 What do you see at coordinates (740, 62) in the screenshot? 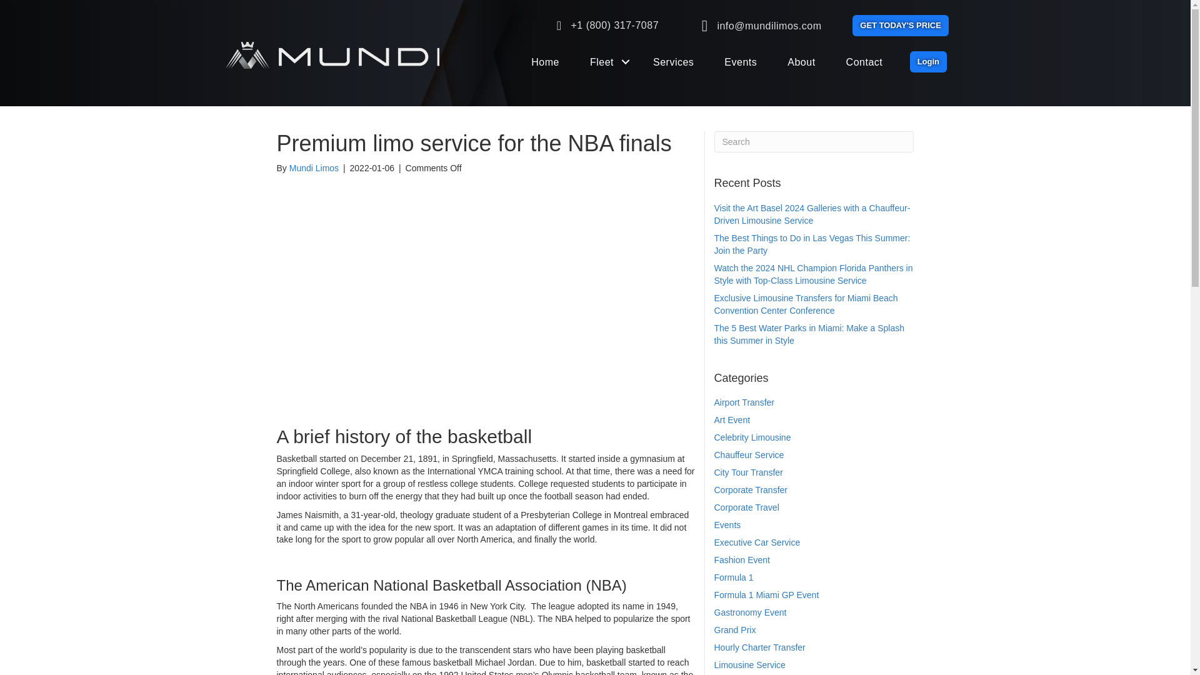
I see `Events Mundi Limos` at bounding box center [740, 62].